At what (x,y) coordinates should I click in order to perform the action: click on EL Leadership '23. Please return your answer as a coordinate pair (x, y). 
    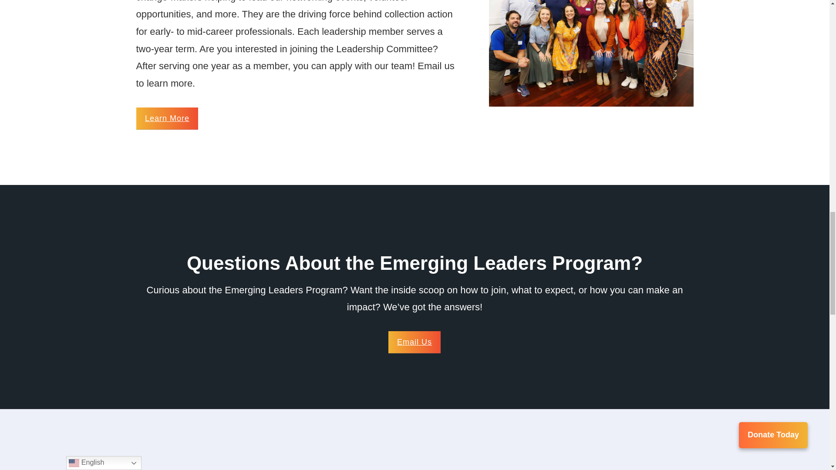
    Looking at the image, I should click on (591, 53).